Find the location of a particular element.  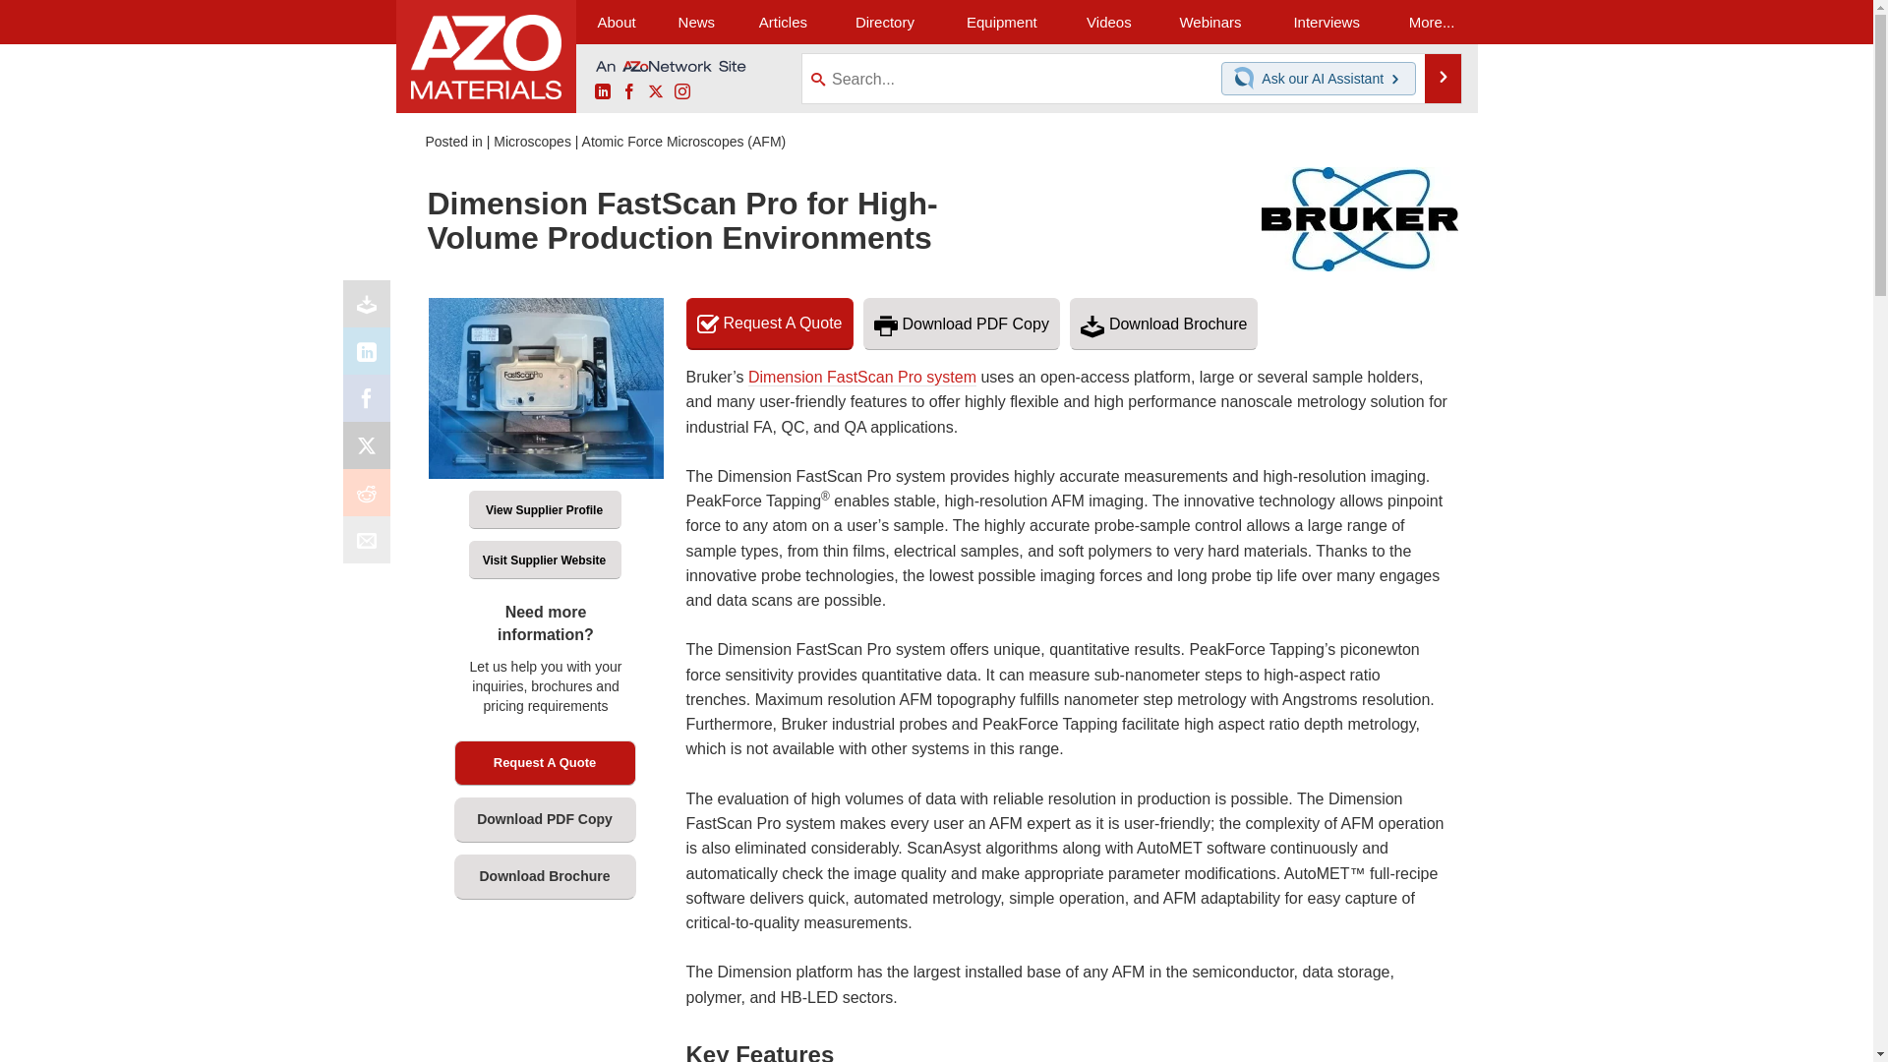

News is located at coordinates (696, 22).